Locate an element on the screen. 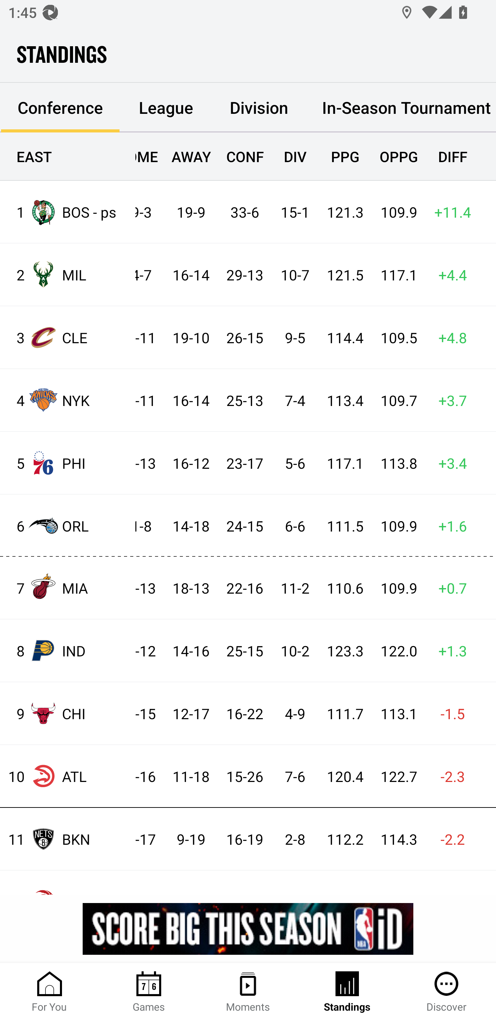 The width and height of the screenshot is (496, 1021). 2 MIL is located at coordinates (68, 275).